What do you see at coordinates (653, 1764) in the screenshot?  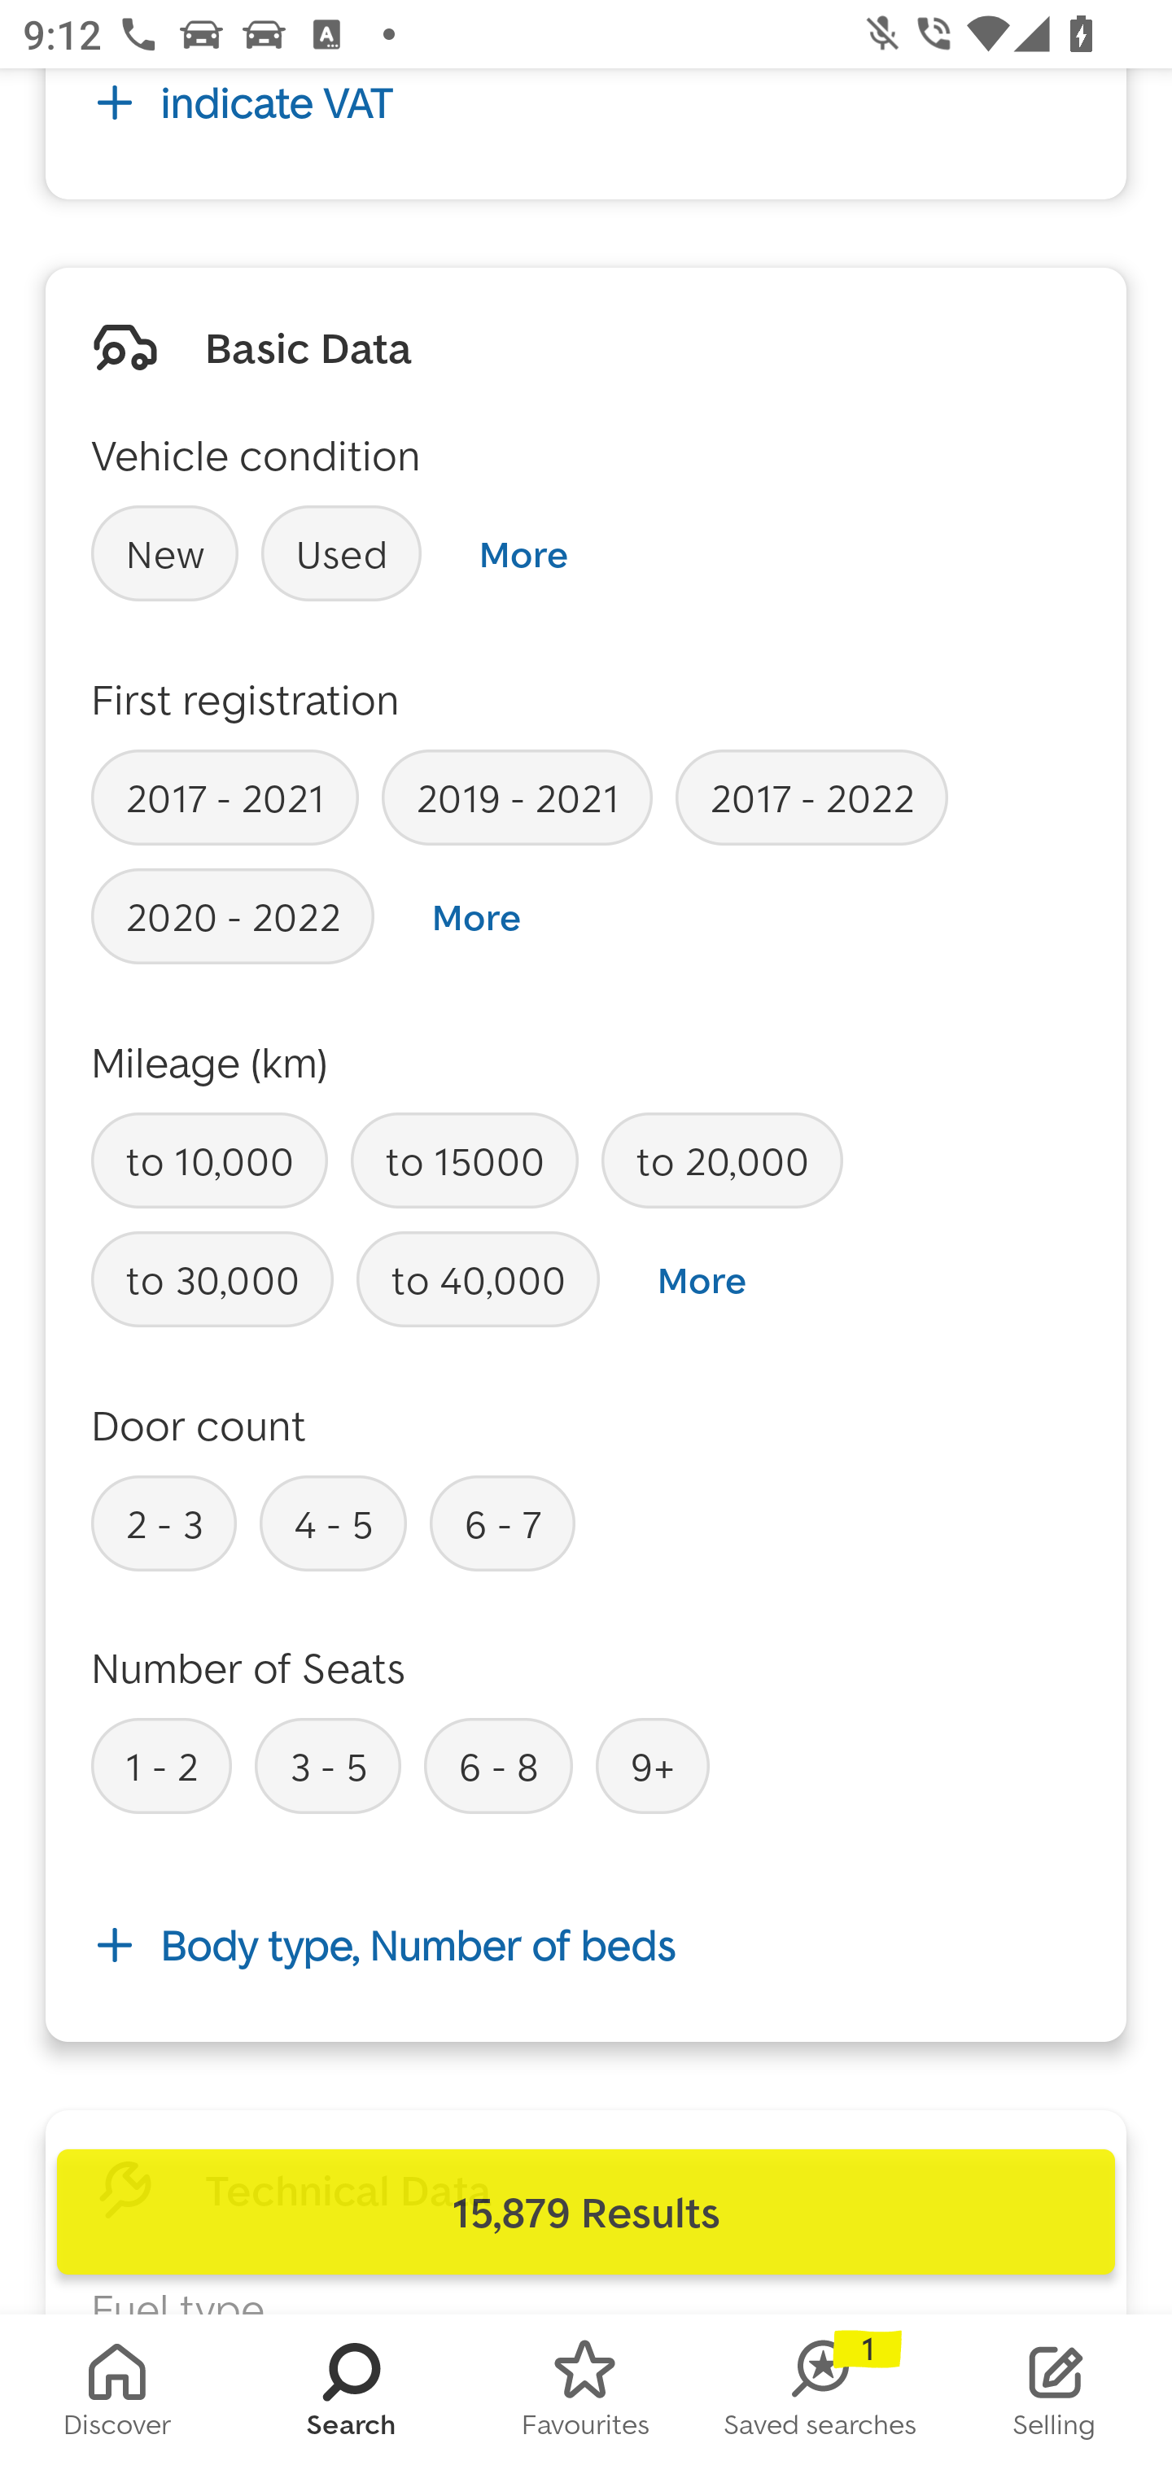 I see `9+` at bounding box center [653, 1764].